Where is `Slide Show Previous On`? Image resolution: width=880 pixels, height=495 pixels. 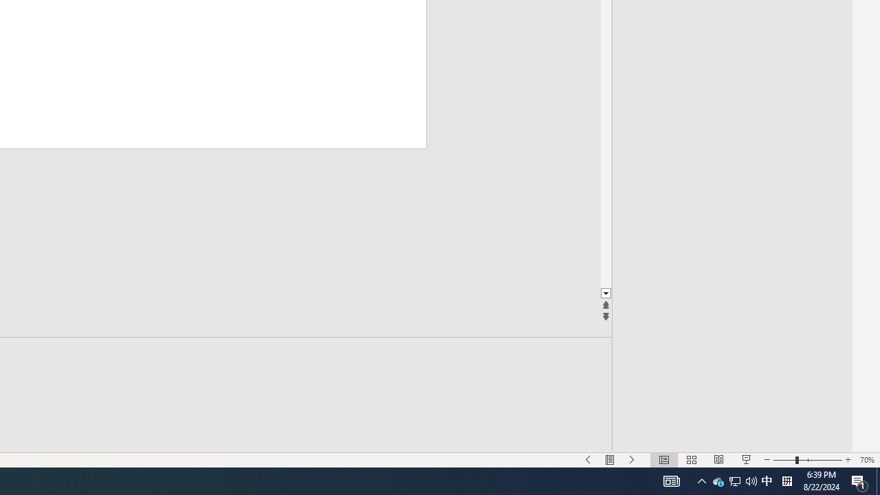 Slide Show Previous On is located at coordinates (588, 459).